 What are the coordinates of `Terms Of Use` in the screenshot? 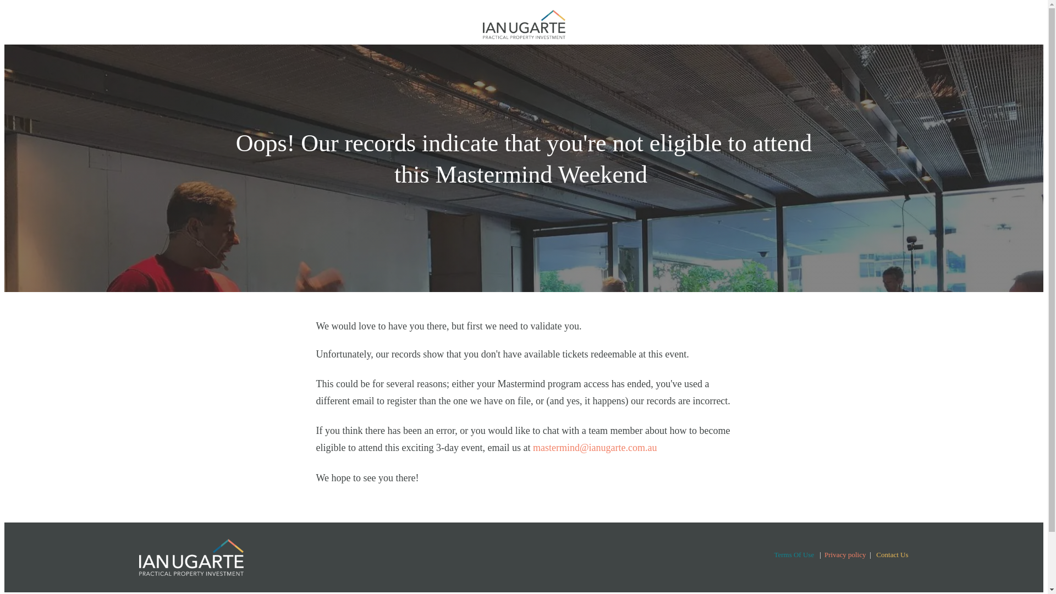 It's located at (794, 554).